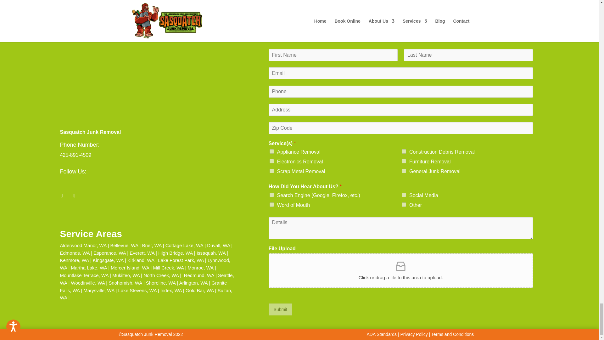 The width and height of the screenshot is (604, 340). I want to click on Brier, WA, so click(152, 246).